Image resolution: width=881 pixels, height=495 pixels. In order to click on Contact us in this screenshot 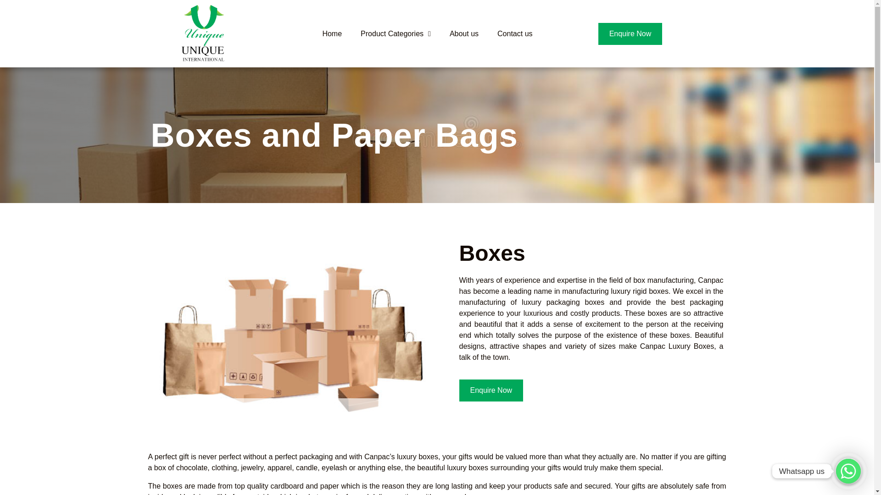, I will do `click(514, 34)`.